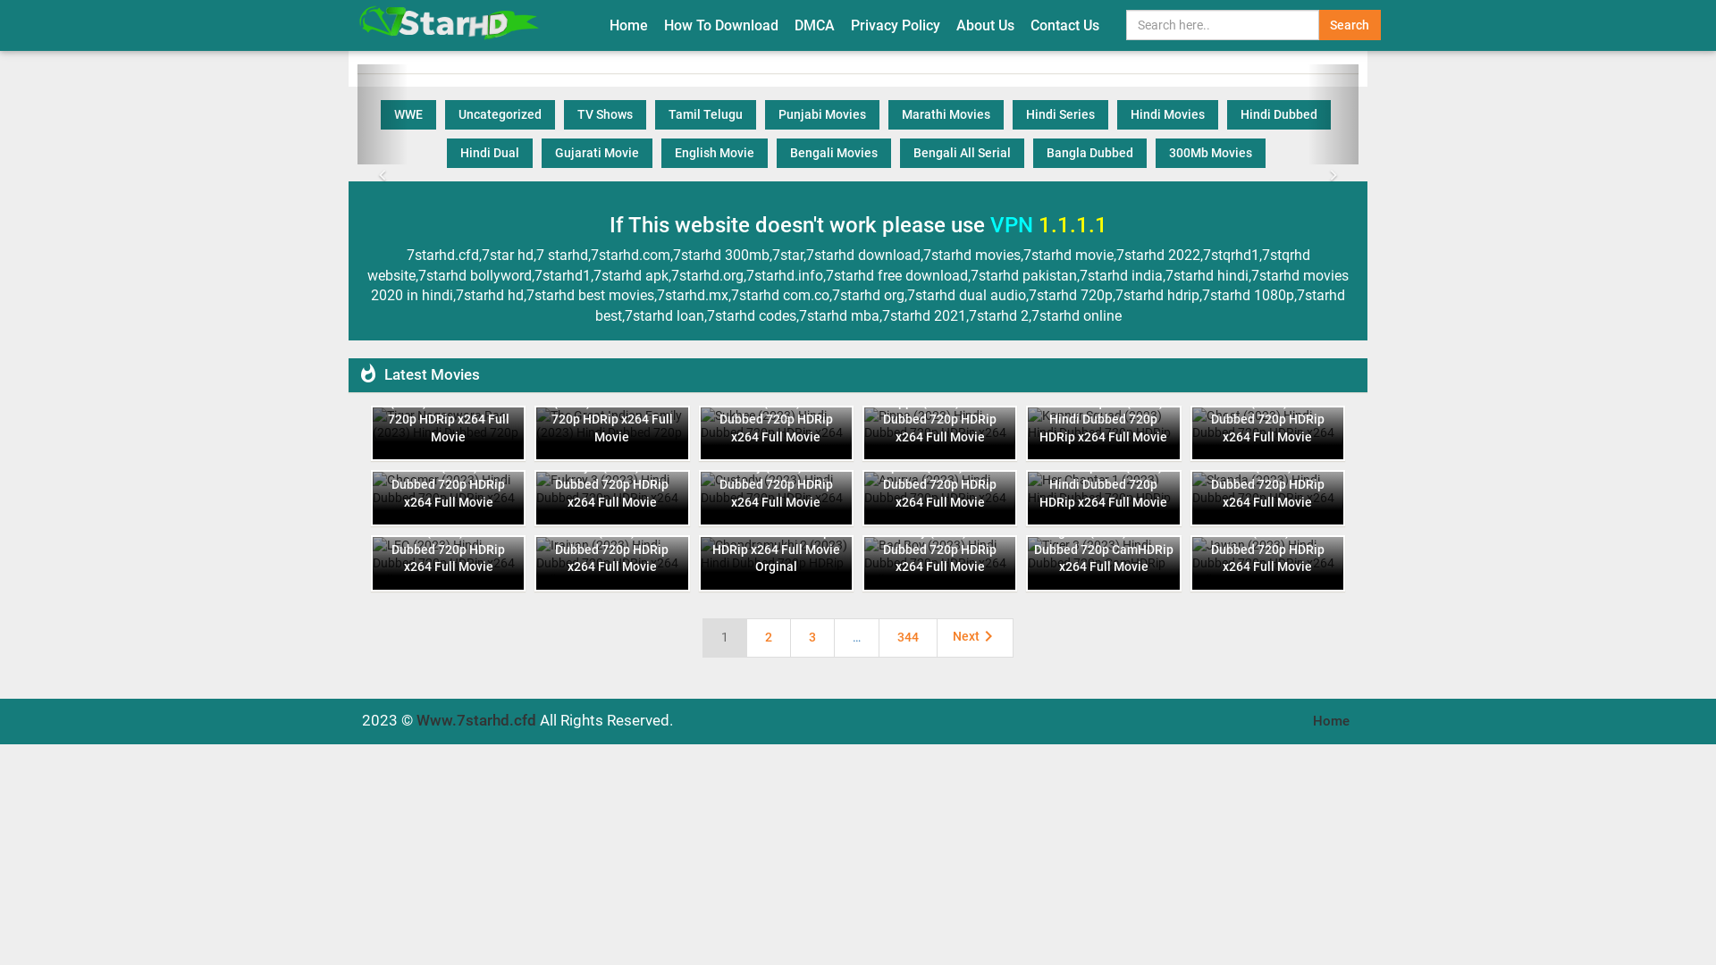 The height and width of the screenshot is (965, 1716). Describe the element at coordinates (940, 420) in the screenshot. I see `Pippa (2023) Hindi Dubbed 720p HDRip x264 Full Movie` at that location.